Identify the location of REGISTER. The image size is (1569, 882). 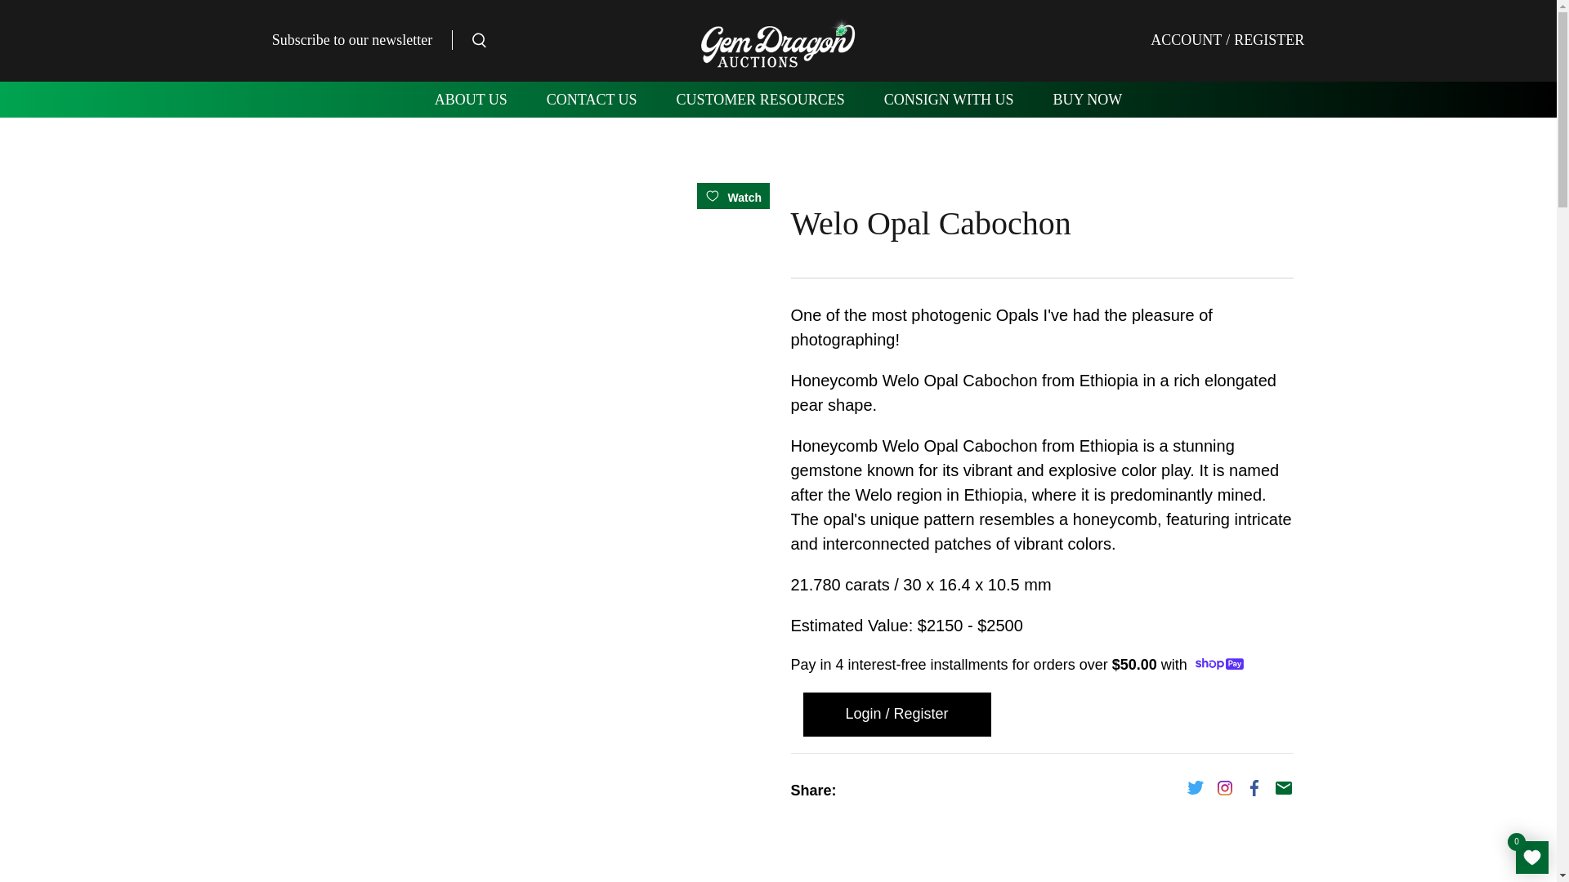
(1267, 39).